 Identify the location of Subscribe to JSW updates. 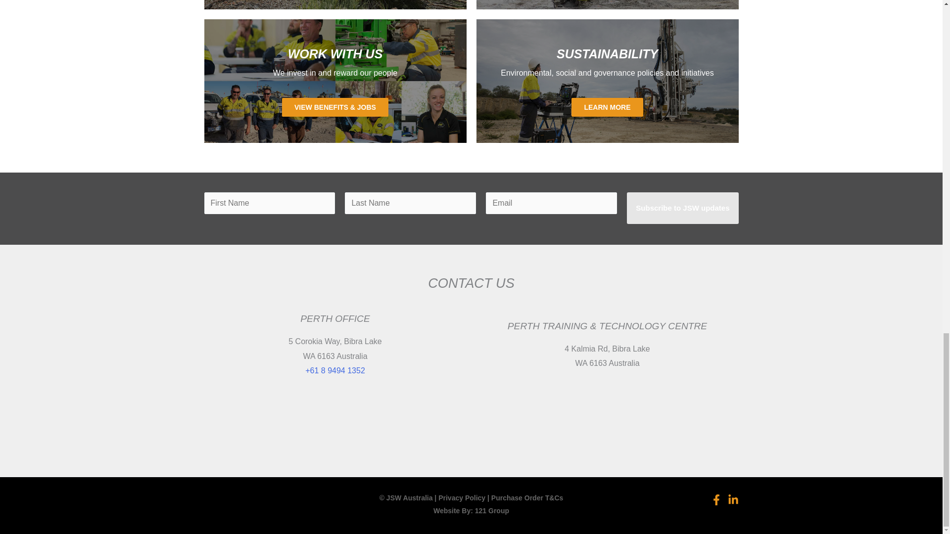
(682, 208).